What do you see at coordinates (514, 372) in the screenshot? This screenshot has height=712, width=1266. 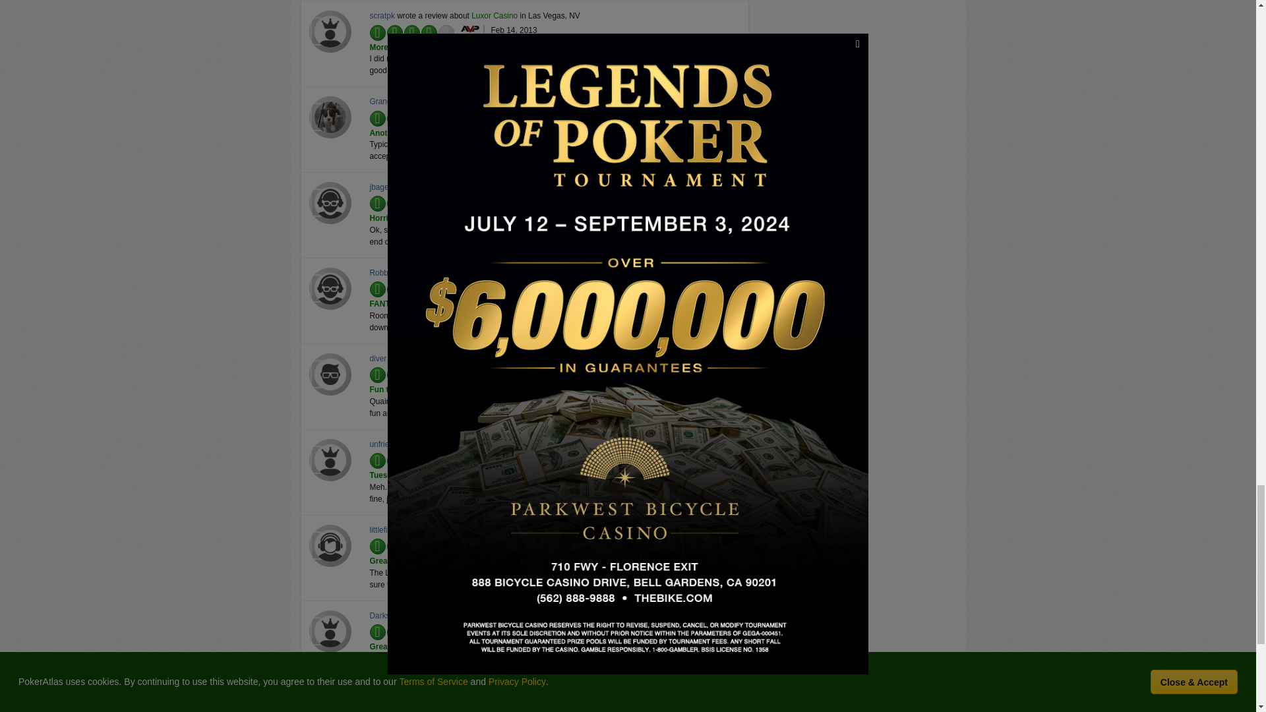 I see `Dec 22, 2011` at bounding box center [514, 372].